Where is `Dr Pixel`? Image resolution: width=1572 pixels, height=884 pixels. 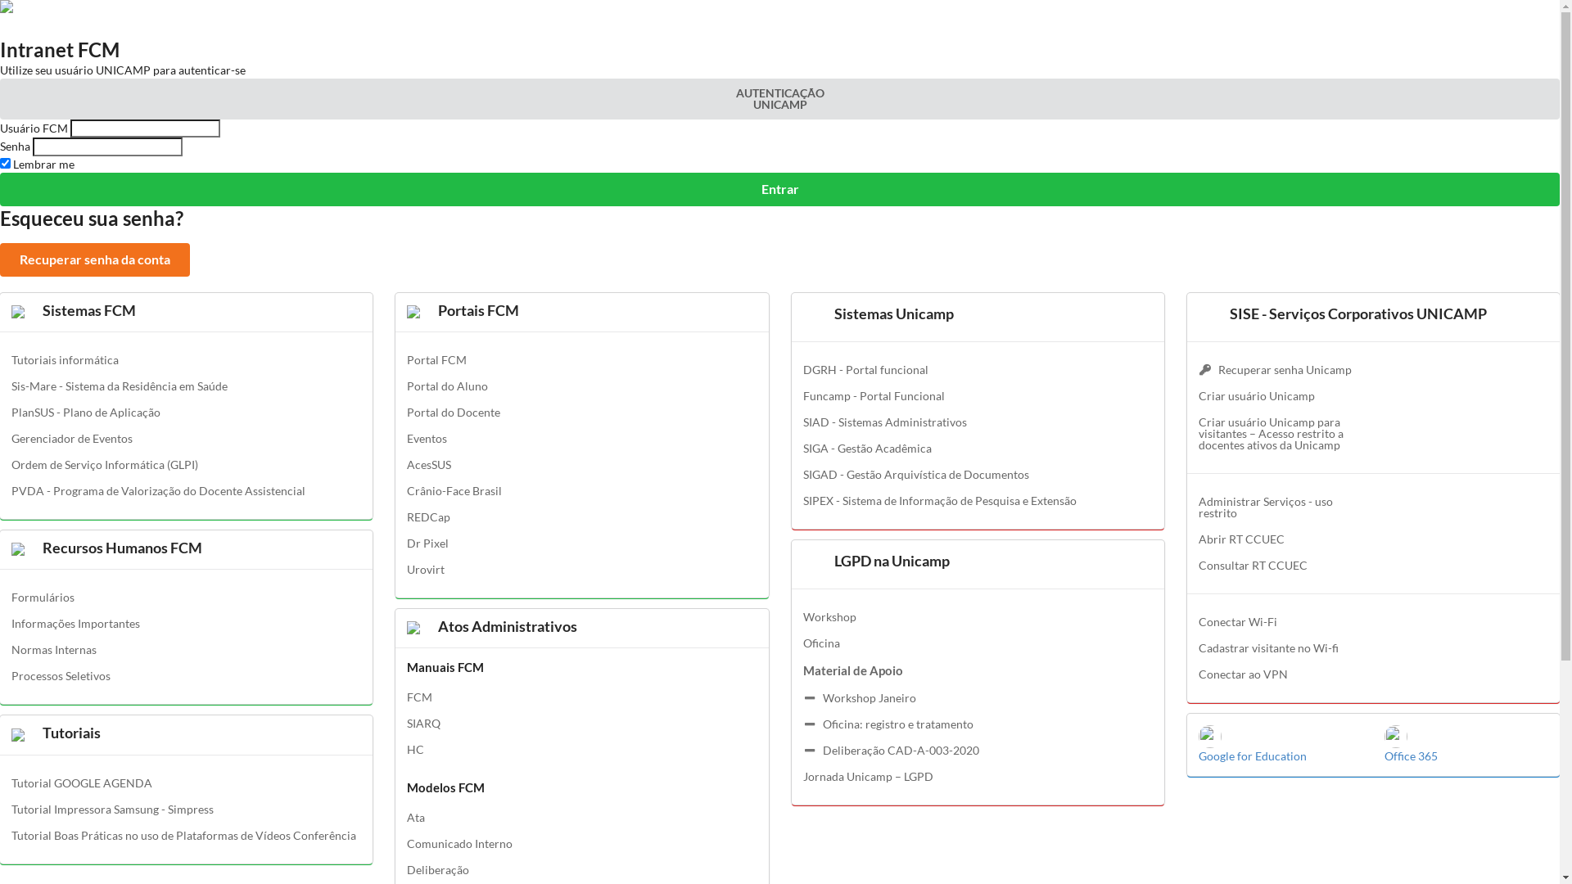
Dr Pixel is located at coordinates (581, 543).